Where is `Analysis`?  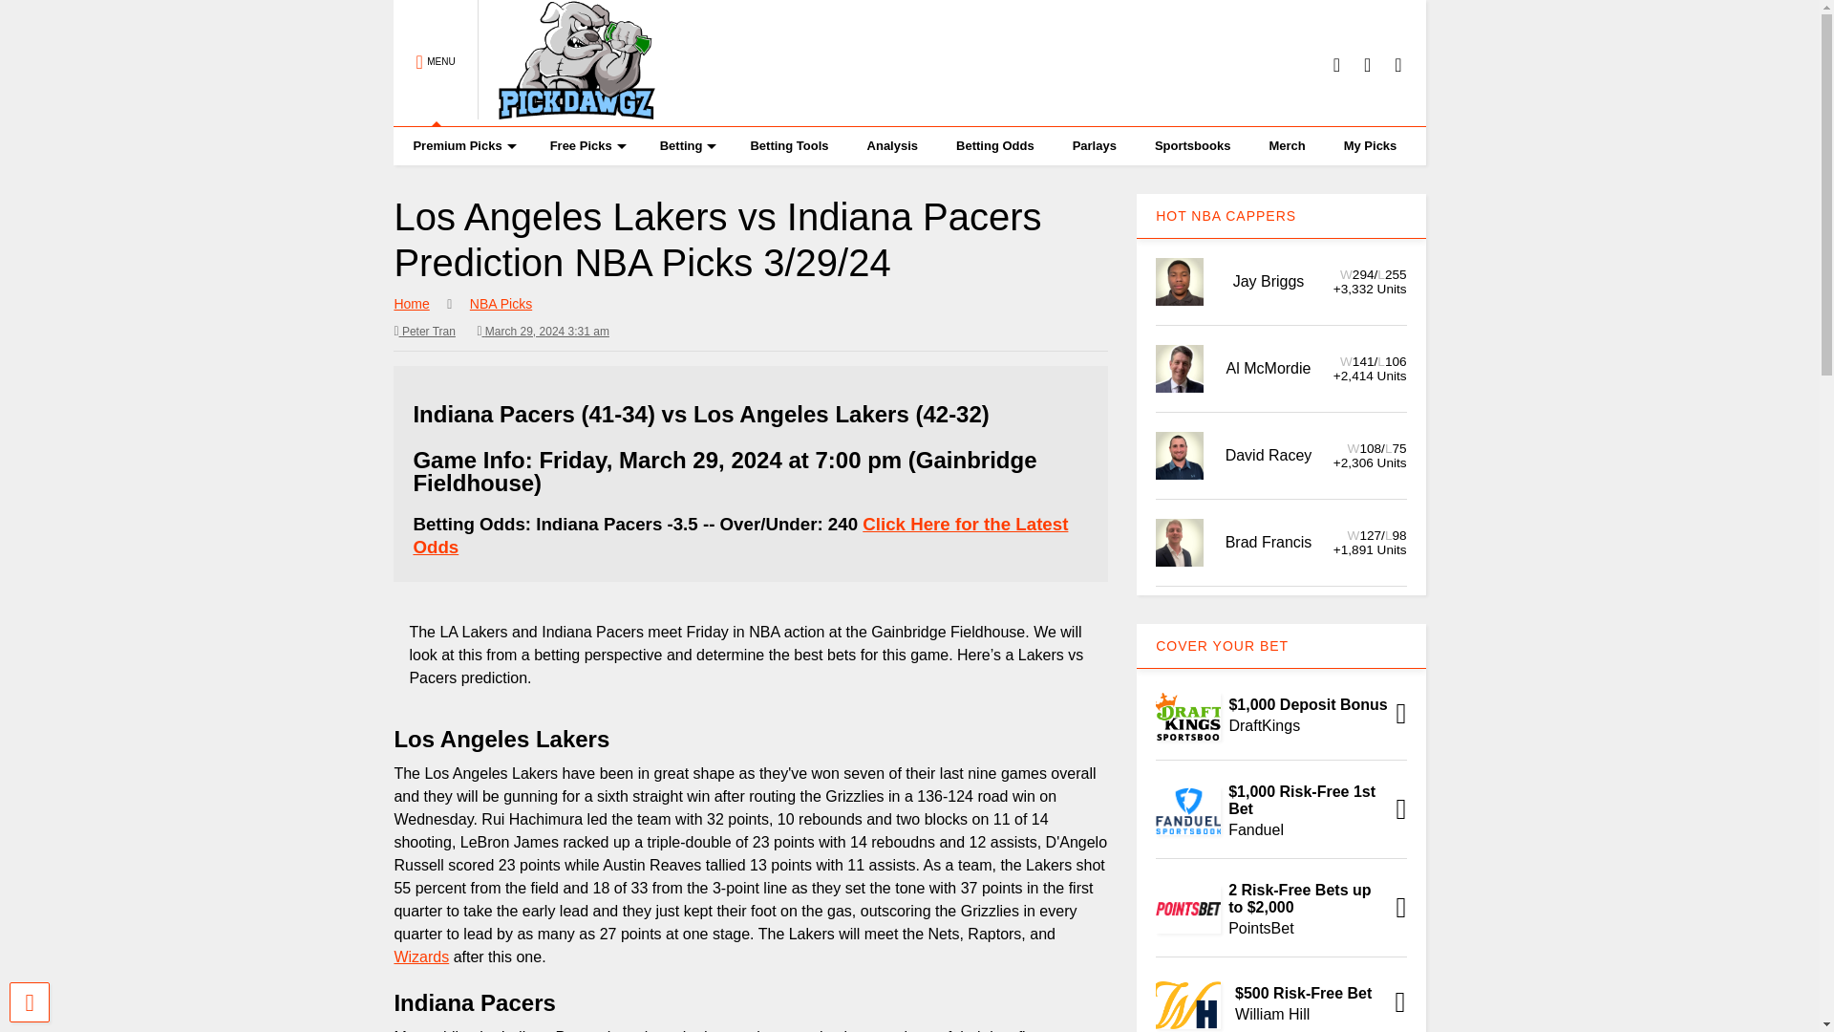
Analysis is located at coordinates (892, 145).